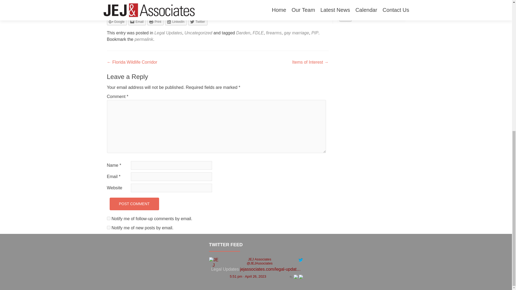  Describe the element at coordinates (176, 21) in the screenshot. I see `Click to share on LinkedIn` at that location.